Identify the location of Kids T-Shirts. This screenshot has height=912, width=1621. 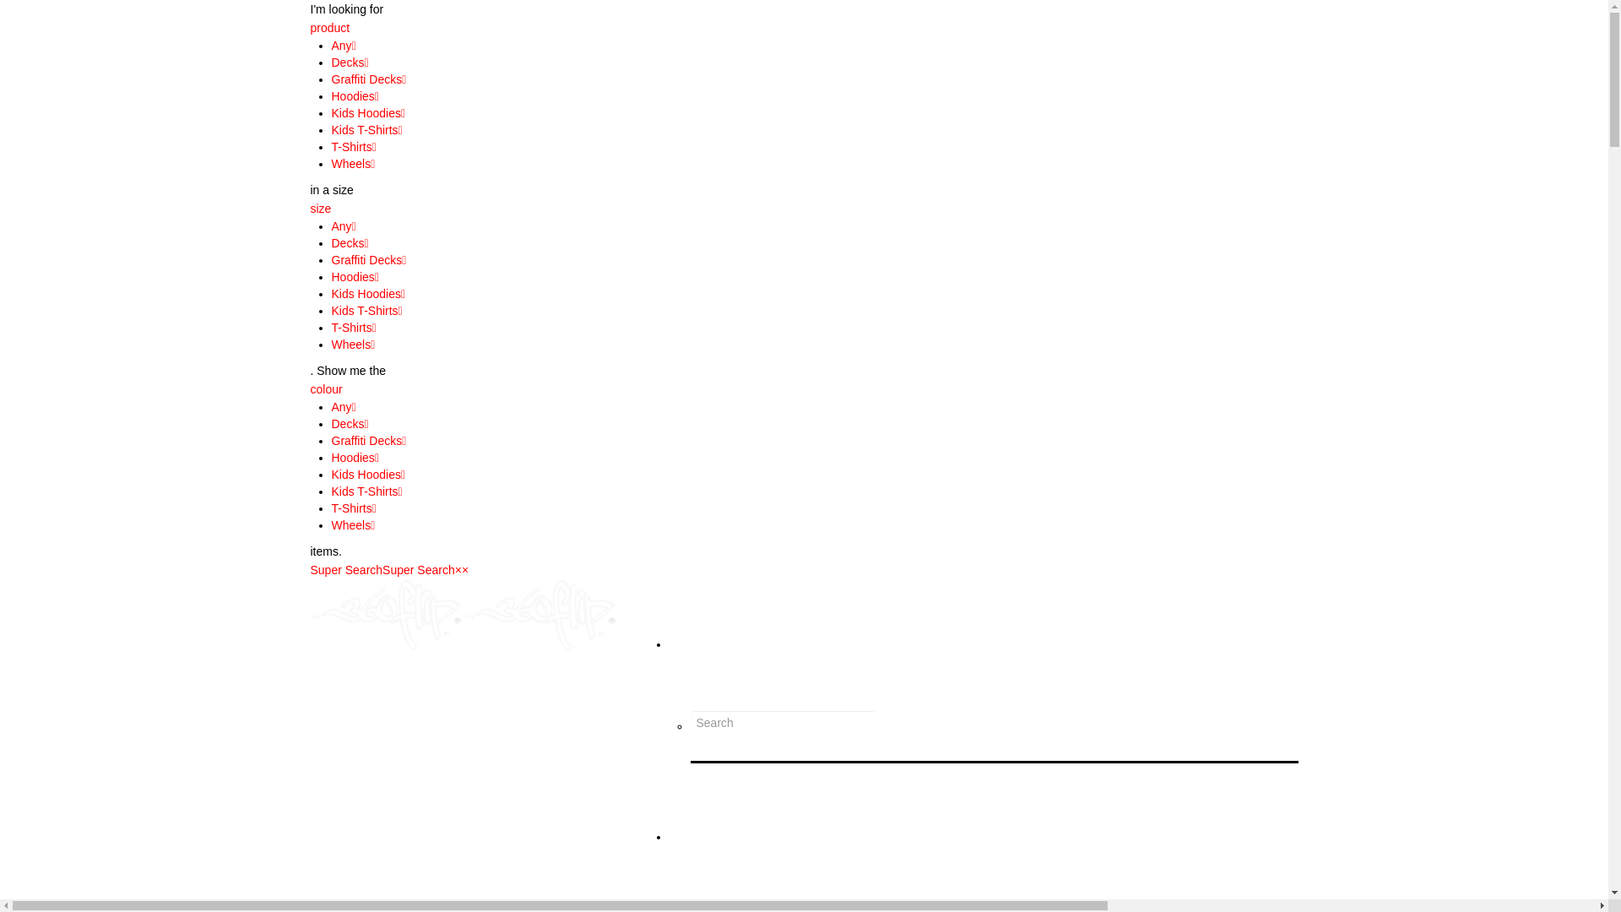
(365, 311).